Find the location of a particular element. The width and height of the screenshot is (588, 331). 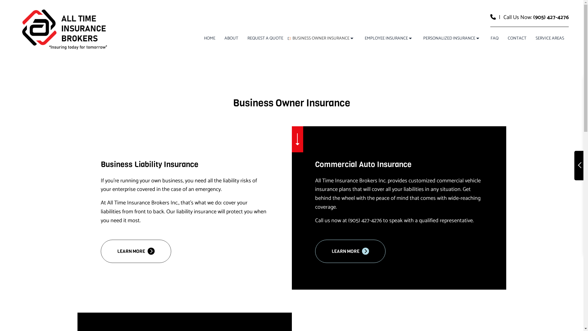

(905) 427-4276 is located at coordinates (551, 17).